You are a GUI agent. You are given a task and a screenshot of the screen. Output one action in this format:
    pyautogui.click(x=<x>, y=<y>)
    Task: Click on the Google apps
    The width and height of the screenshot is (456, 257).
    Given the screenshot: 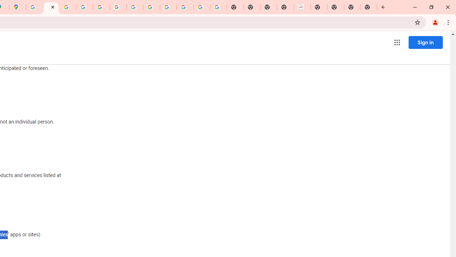 What is the action you would take?
    pyautogui.click(x=397, y=42)
    